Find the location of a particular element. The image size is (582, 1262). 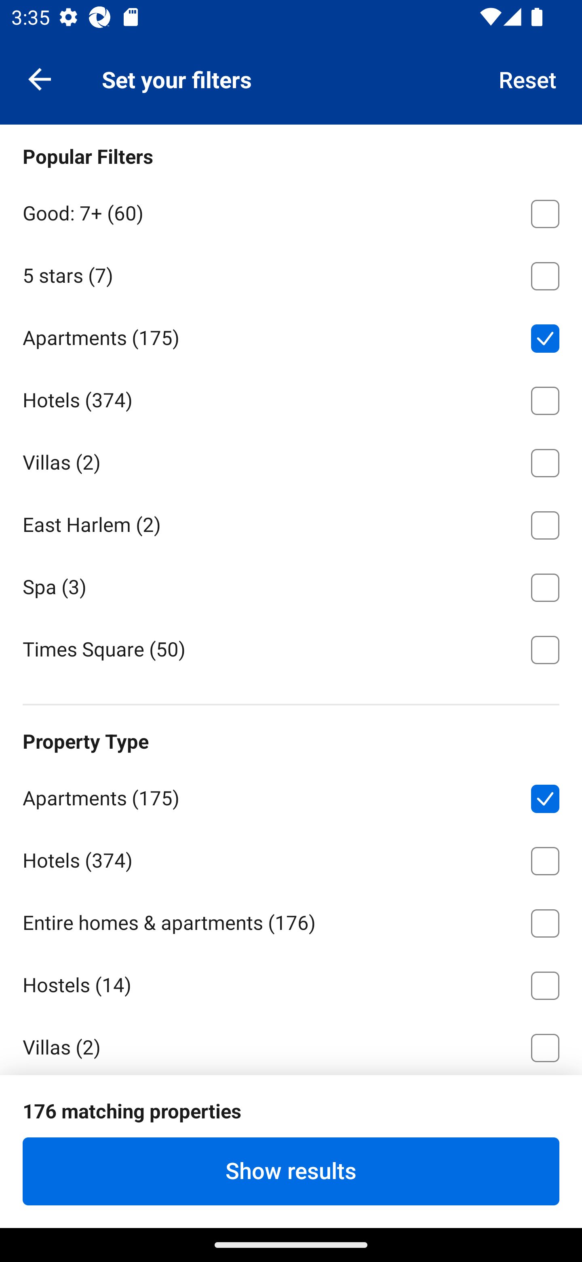

Good: 7+ ⁦(60) is located at coordinates (291, 211).